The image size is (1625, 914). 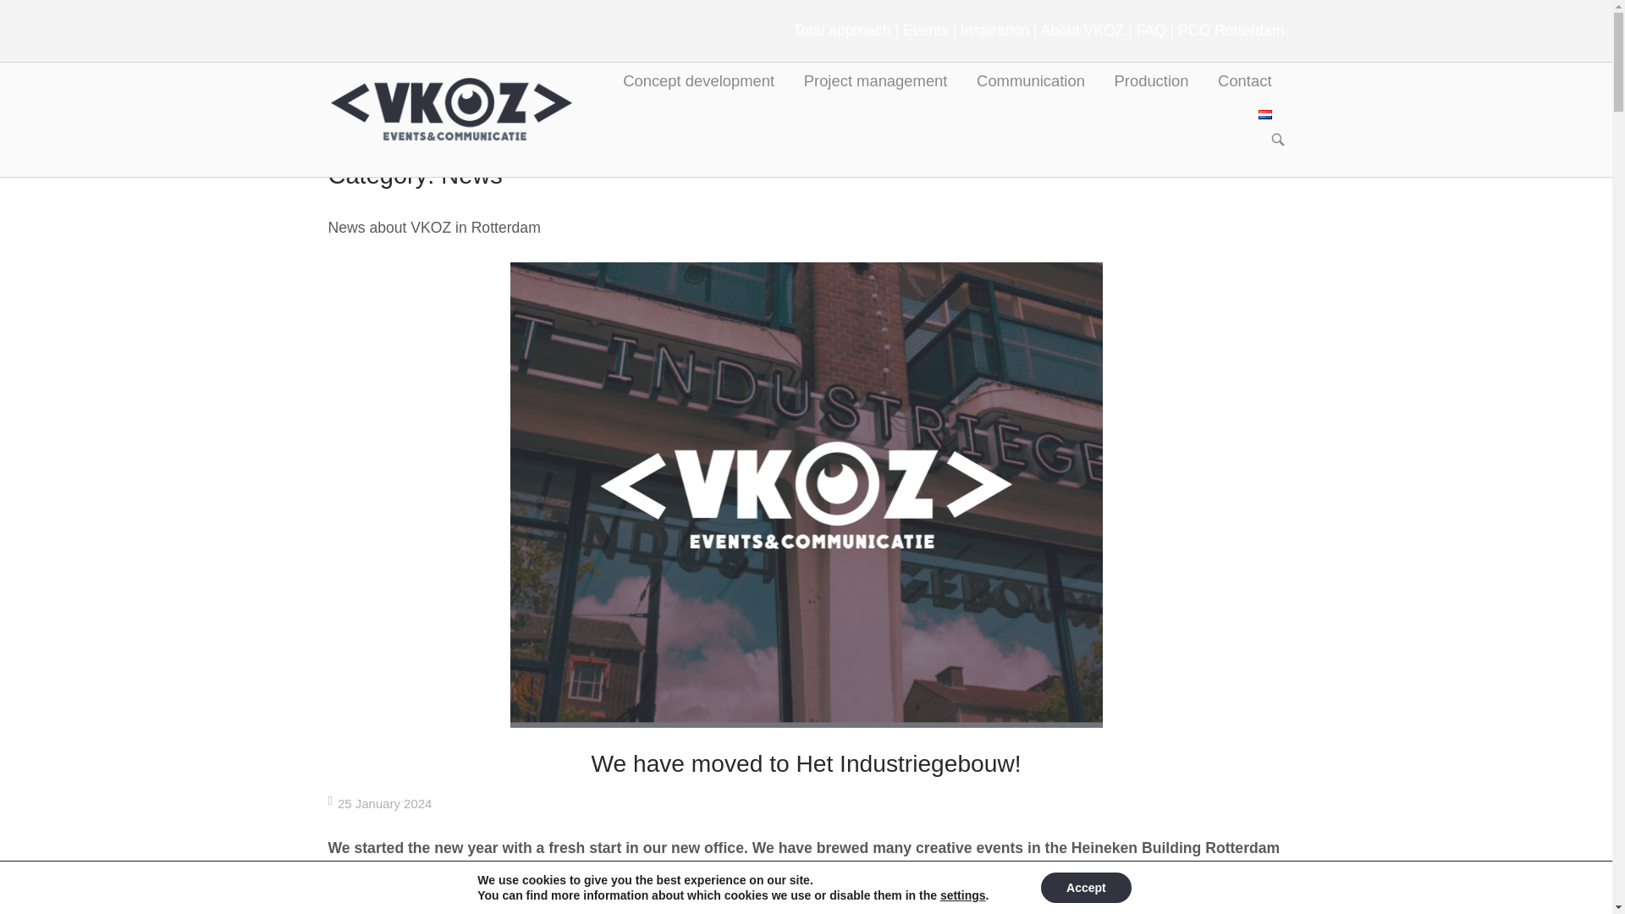 I want to click on Events, so click(x=926, y=30).